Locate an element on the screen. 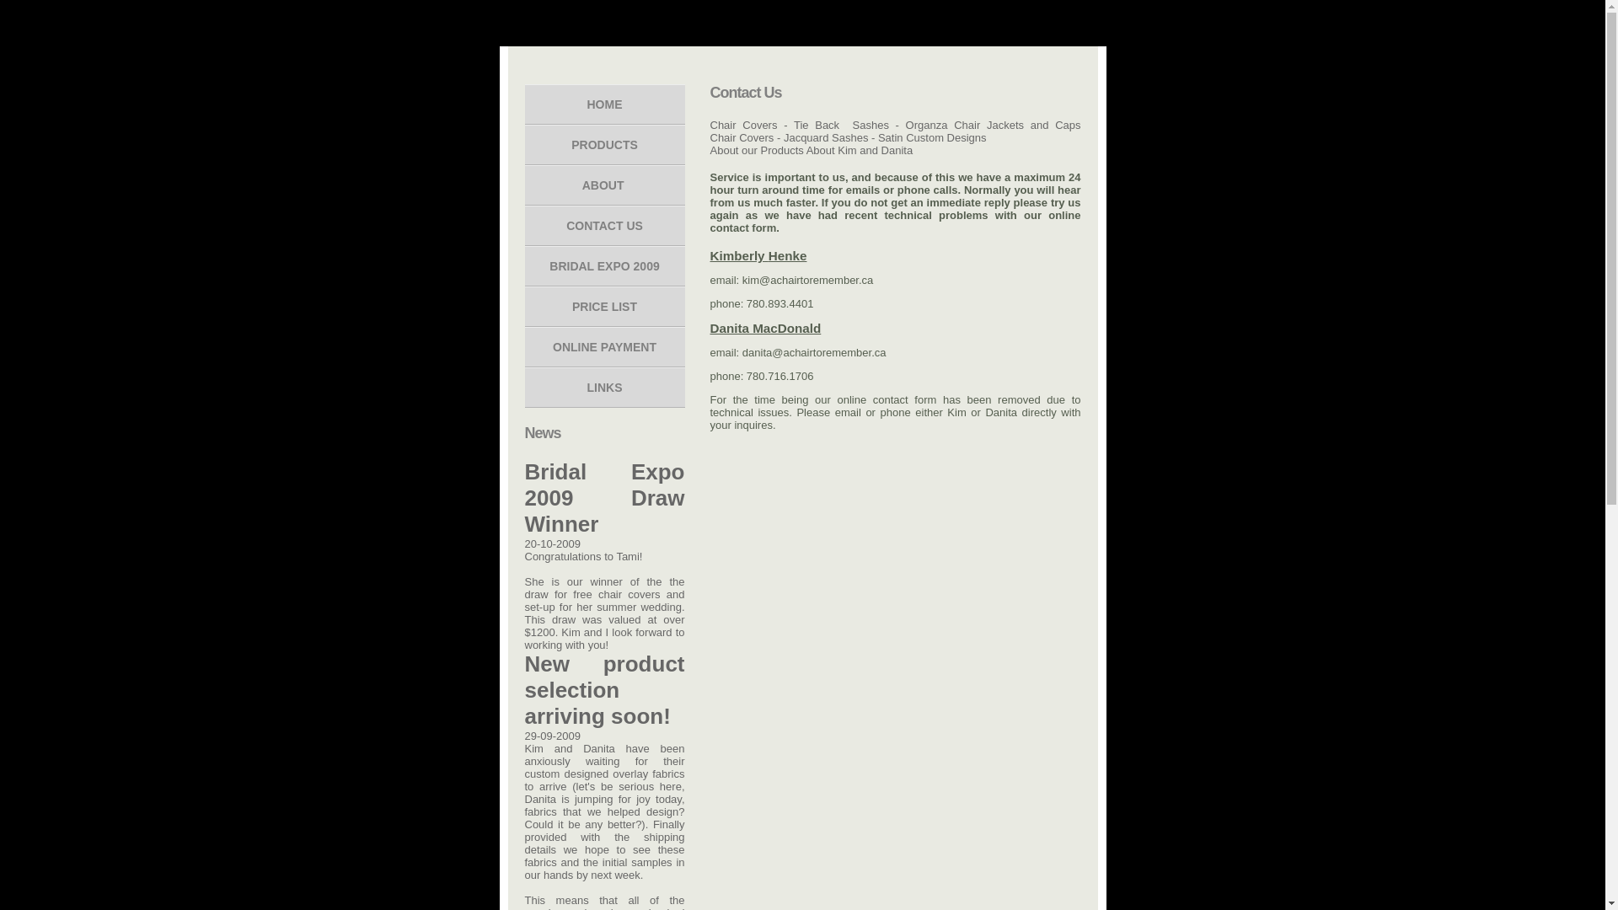 This screenshot has width=1618, height=910. 20-10-2009 is located at coordinates (553, 544).